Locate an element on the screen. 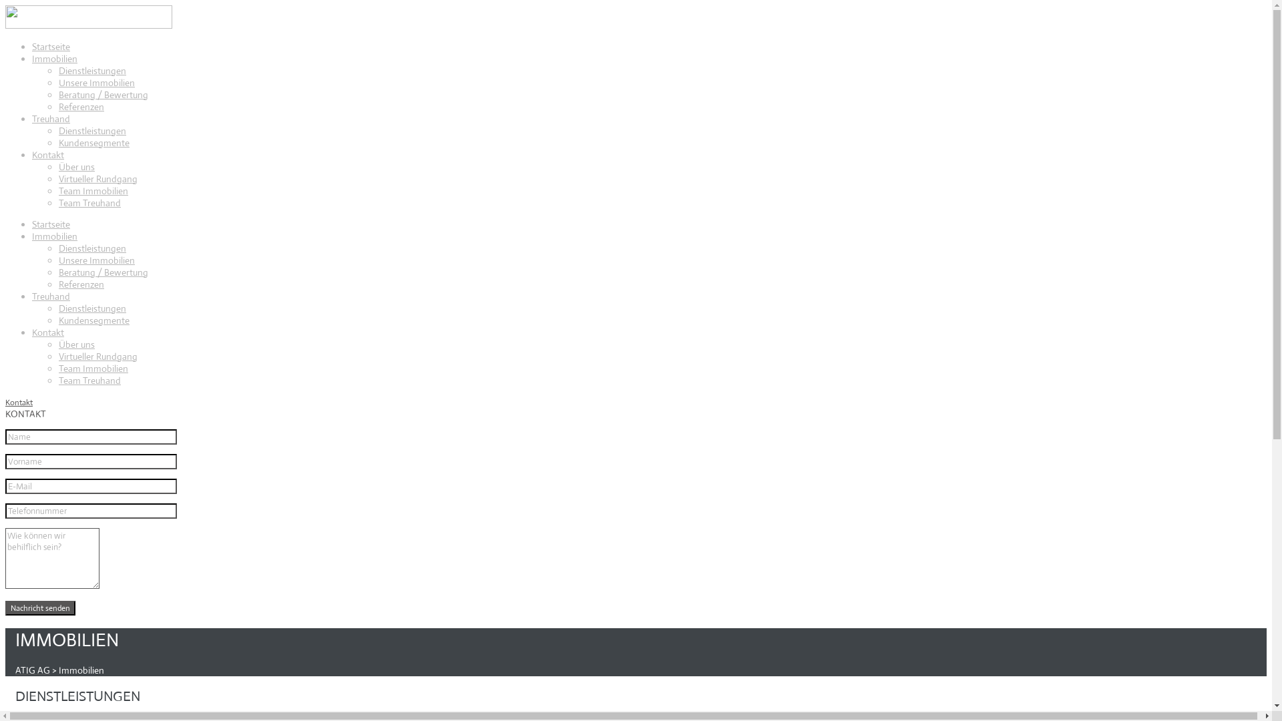  Dienstleistungen is located at coordinates (92, 248).